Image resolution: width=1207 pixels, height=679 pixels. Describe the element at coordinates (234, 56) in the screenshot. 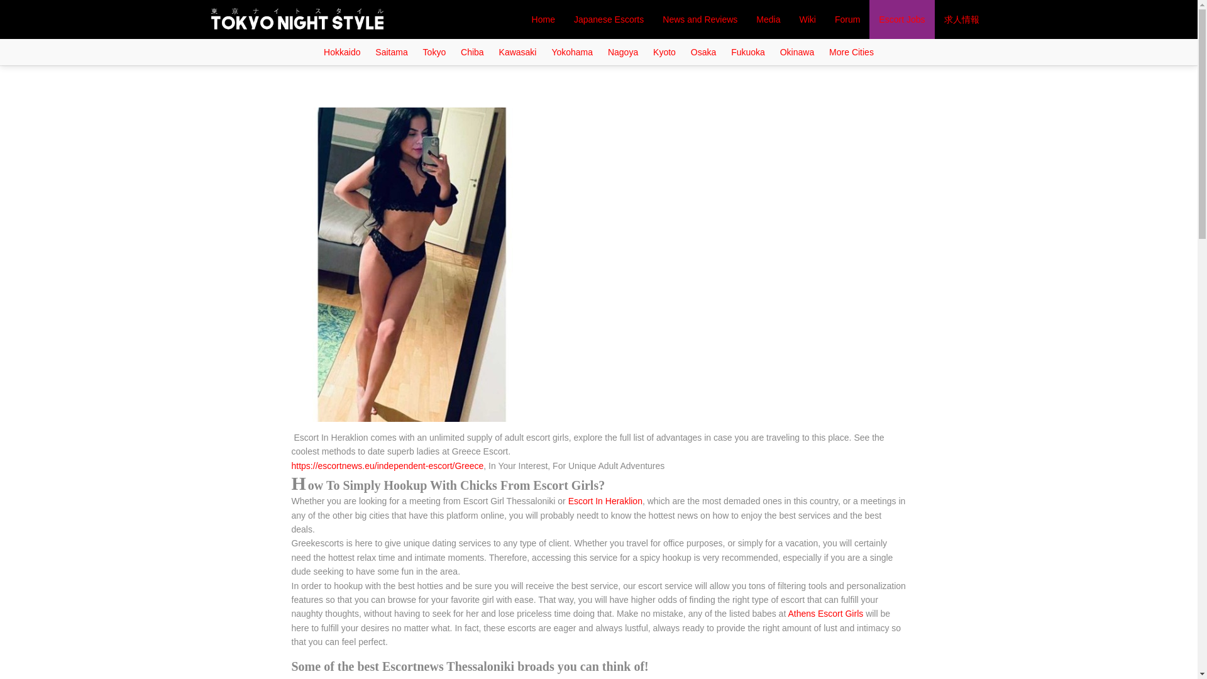

I see `Home` at that location.